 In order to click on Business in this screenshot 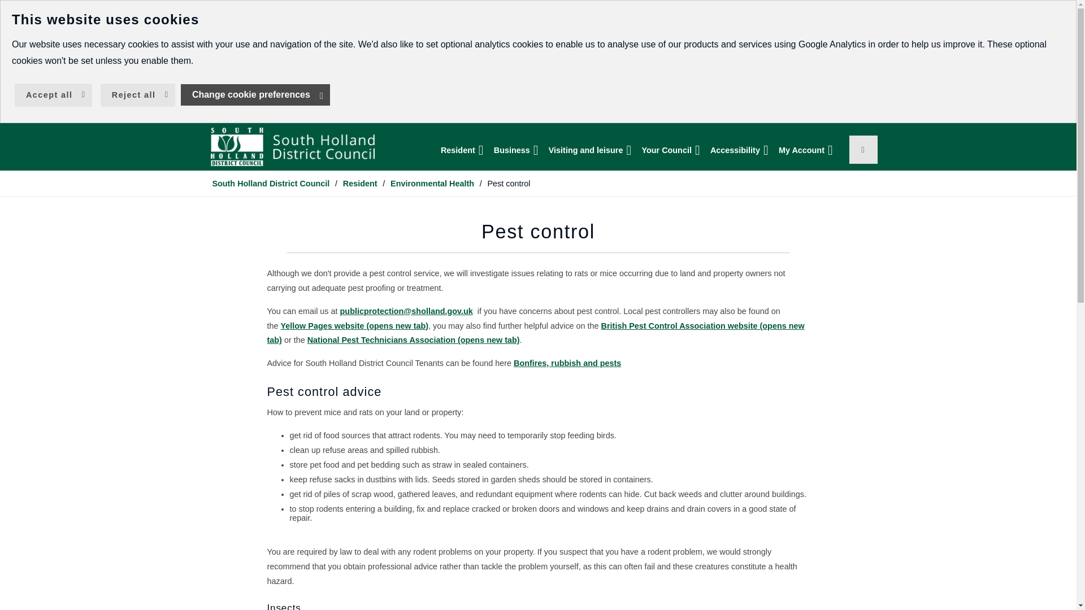, I will do `click(518, 150)`.